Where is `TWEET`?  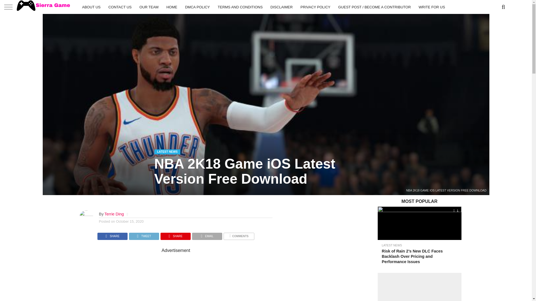
TWEET is located at coordinates (144, 235).